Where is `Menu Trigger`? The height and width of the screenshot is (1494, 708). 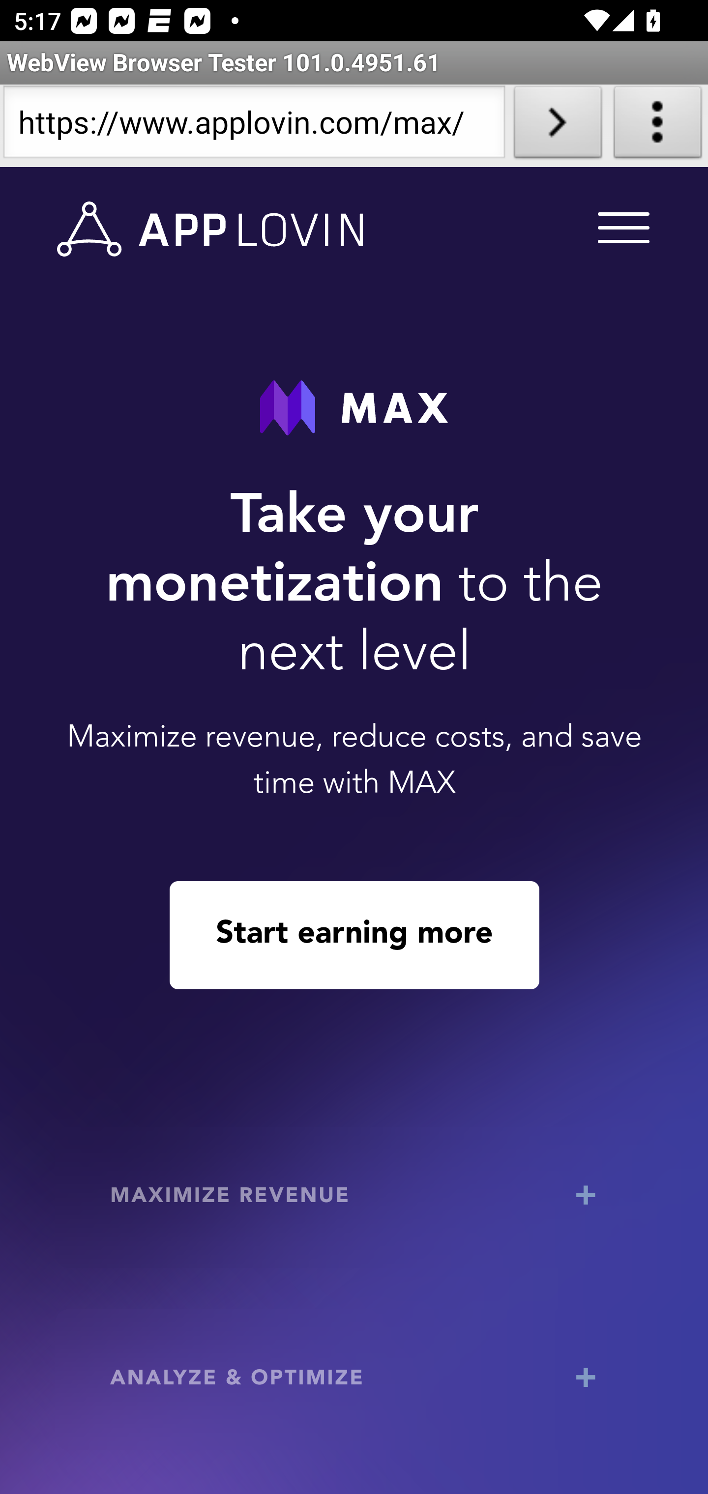
Menu Trigger is located at coordinates (620, 227).